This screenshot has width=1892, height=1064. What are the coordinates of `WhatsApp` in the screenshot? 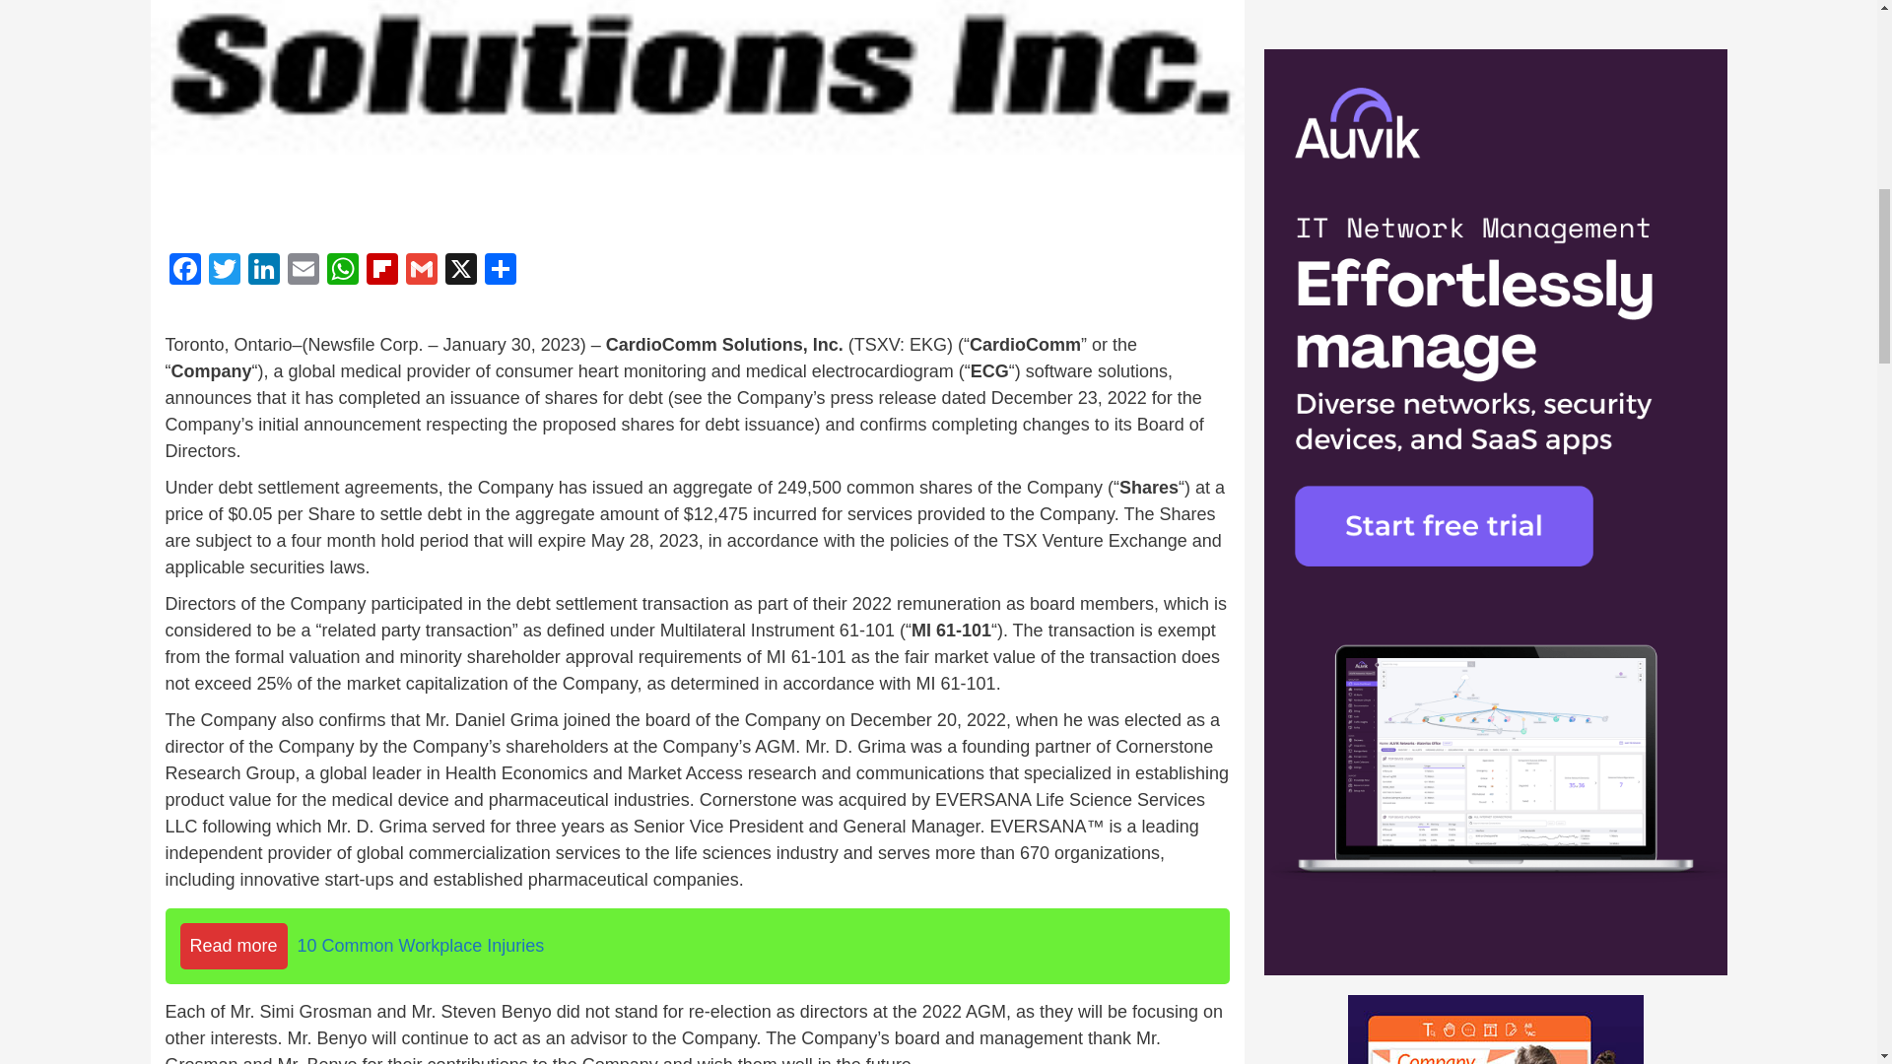 It's located at (343, 271).